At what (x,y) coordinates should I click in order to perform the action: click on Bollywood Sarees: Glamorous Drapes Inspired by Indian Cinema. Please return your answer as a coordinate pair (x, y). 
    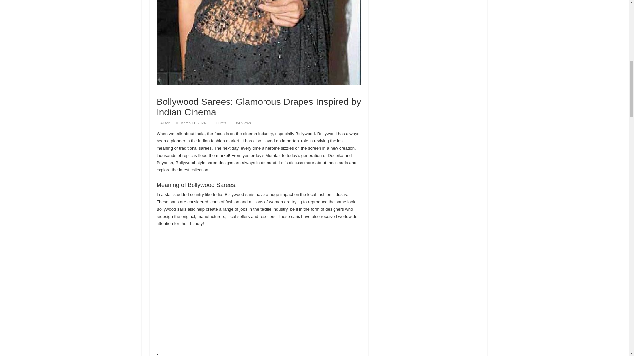
    Looking at the image, I should click on (259, 43).